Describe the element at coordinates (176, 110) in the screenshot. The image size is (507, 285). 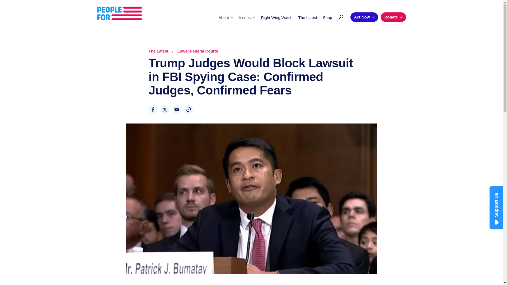
I see `Share to Email` at that location.